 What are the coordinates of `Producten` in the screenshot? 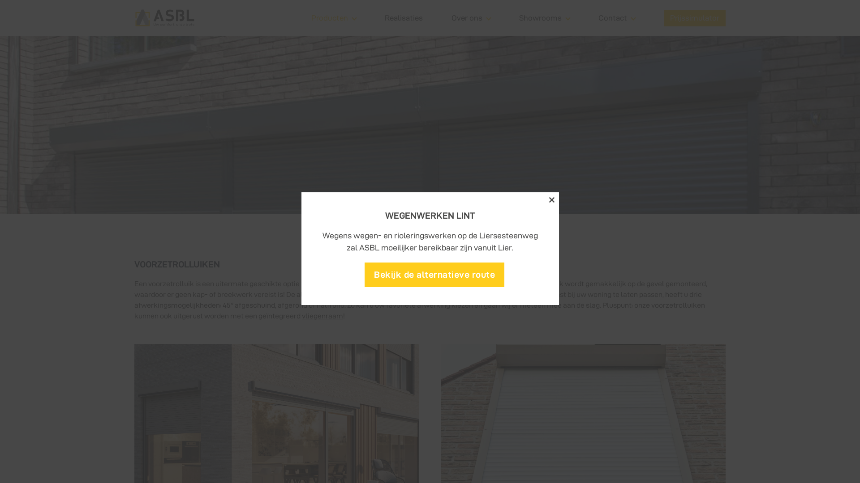 It's located at (330, 18).